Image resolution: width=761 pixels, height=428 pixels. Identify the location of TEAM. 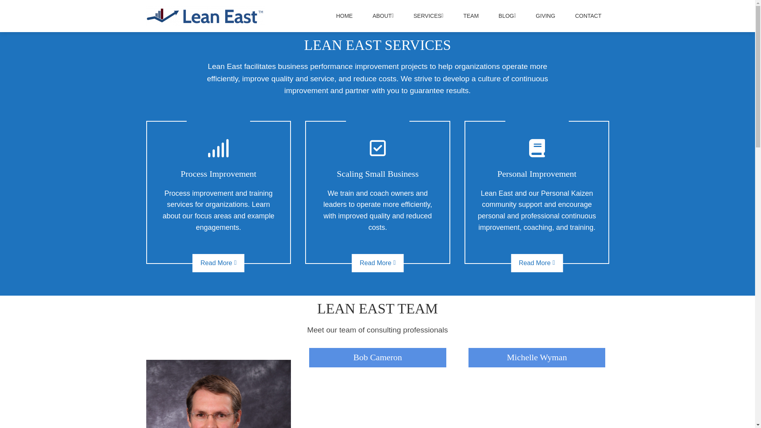
(471, 16).